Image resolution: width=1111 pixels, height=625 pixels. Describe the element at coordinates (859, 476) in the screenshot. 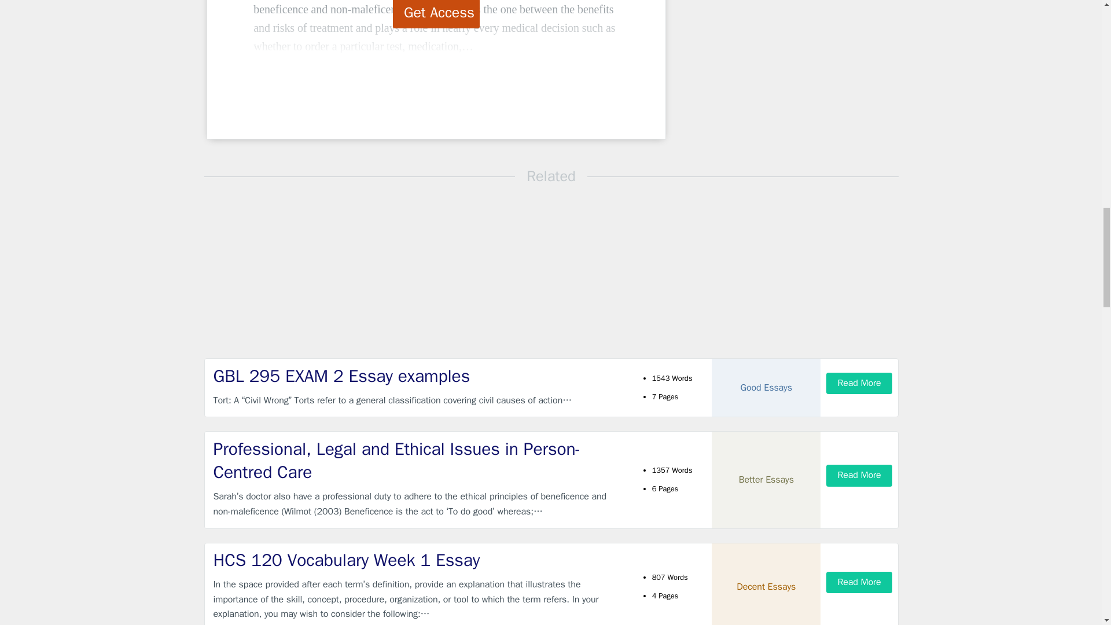

I see `Read More` at that location.